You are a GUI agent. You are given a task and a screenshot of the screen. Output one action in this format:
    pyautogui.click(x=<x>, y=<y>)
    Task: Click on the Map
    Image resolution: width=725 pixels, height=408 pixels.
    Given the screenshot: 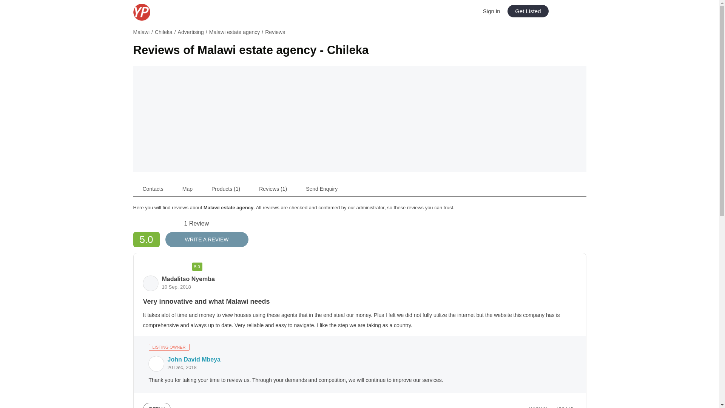 What is the action you would take?
    pyautogui.click(x=187, y=189)
    